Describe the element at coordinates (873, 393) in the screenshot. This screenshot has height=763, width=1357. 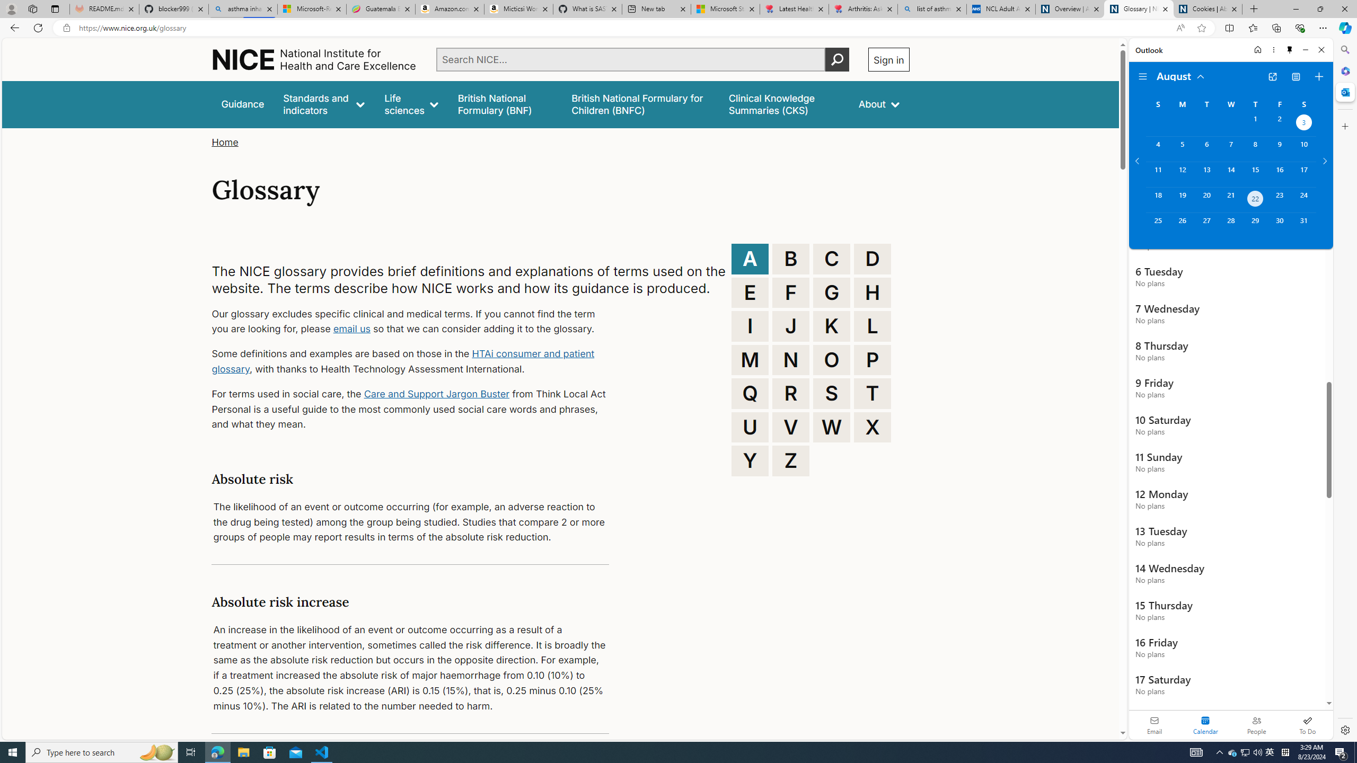
I see `T` at that location.